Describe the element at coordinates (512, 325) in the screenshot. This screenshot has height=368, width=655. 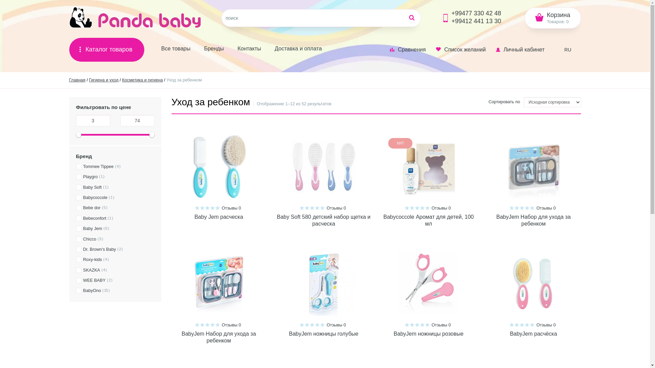
I see `0 out of 5 stars` at that location.